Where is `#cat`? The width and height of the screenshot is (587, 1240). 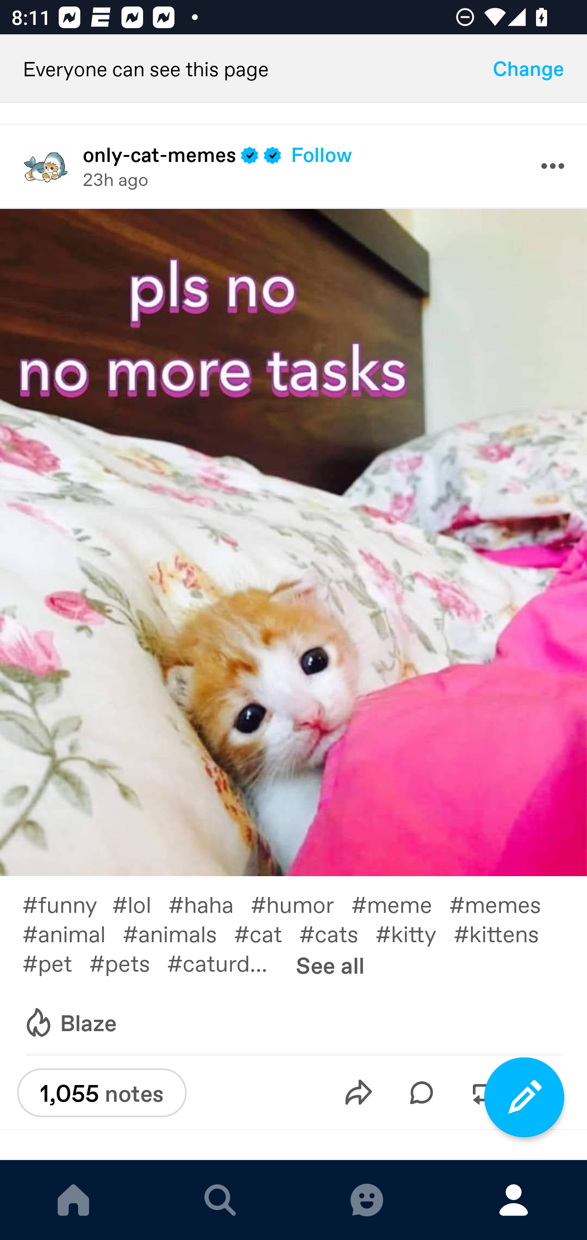
#cat is located at coordinates (267, 933).